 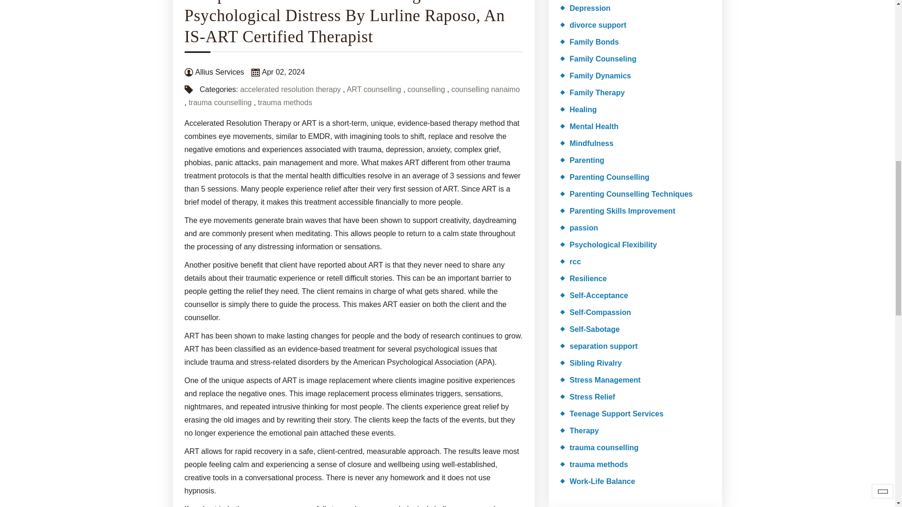 I want to click on ART counselling, so click(x=374, y=89).